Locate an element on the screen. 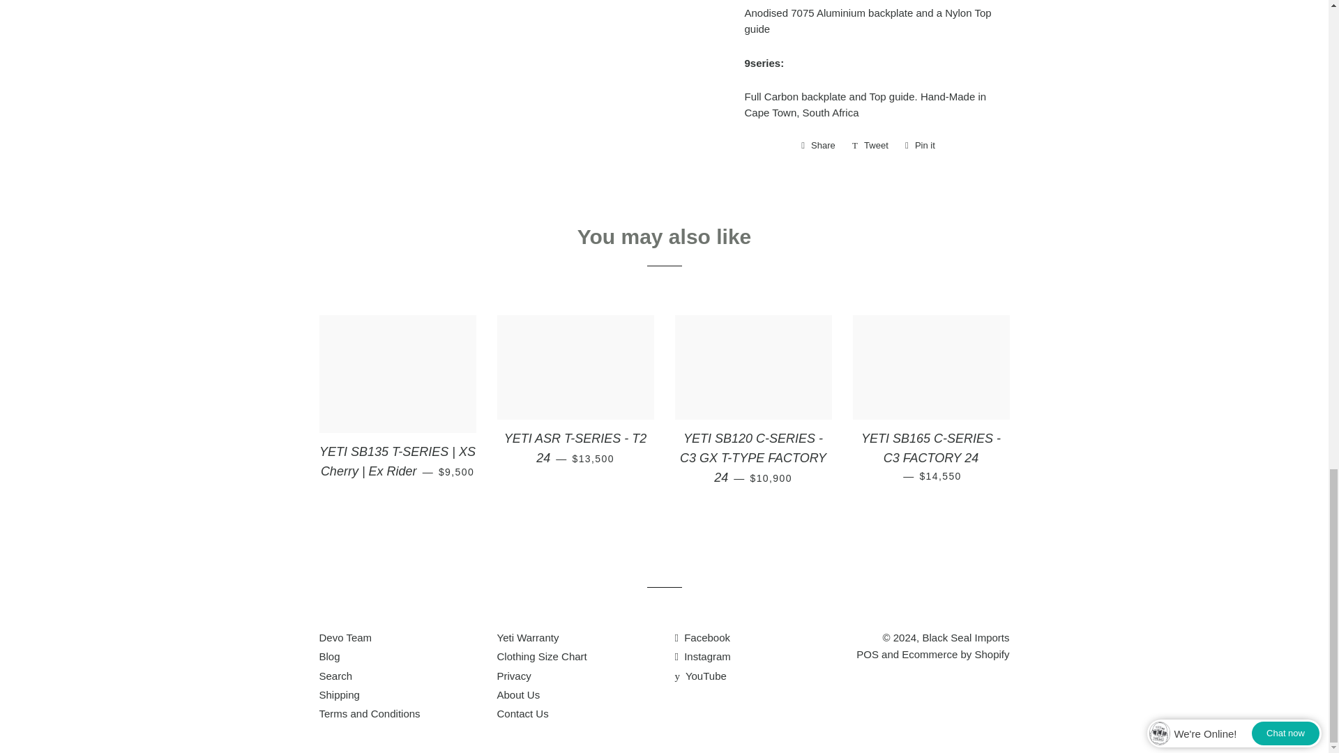  Share on Facebook is located at coordinates (817, 145).